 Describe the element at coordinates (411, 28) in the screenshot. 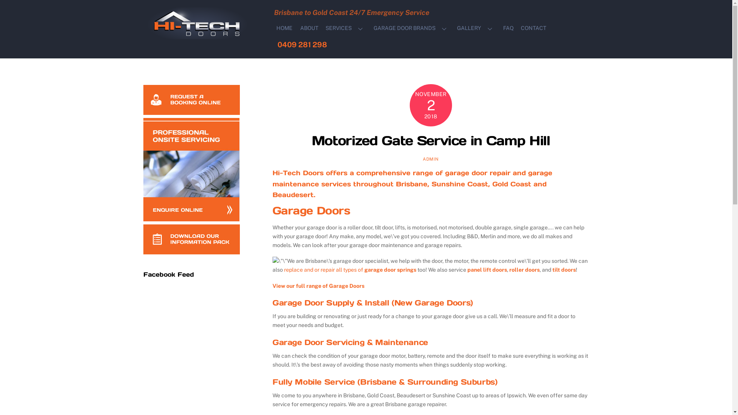

I see `GARAGE DOOR BRANDS` at that location.